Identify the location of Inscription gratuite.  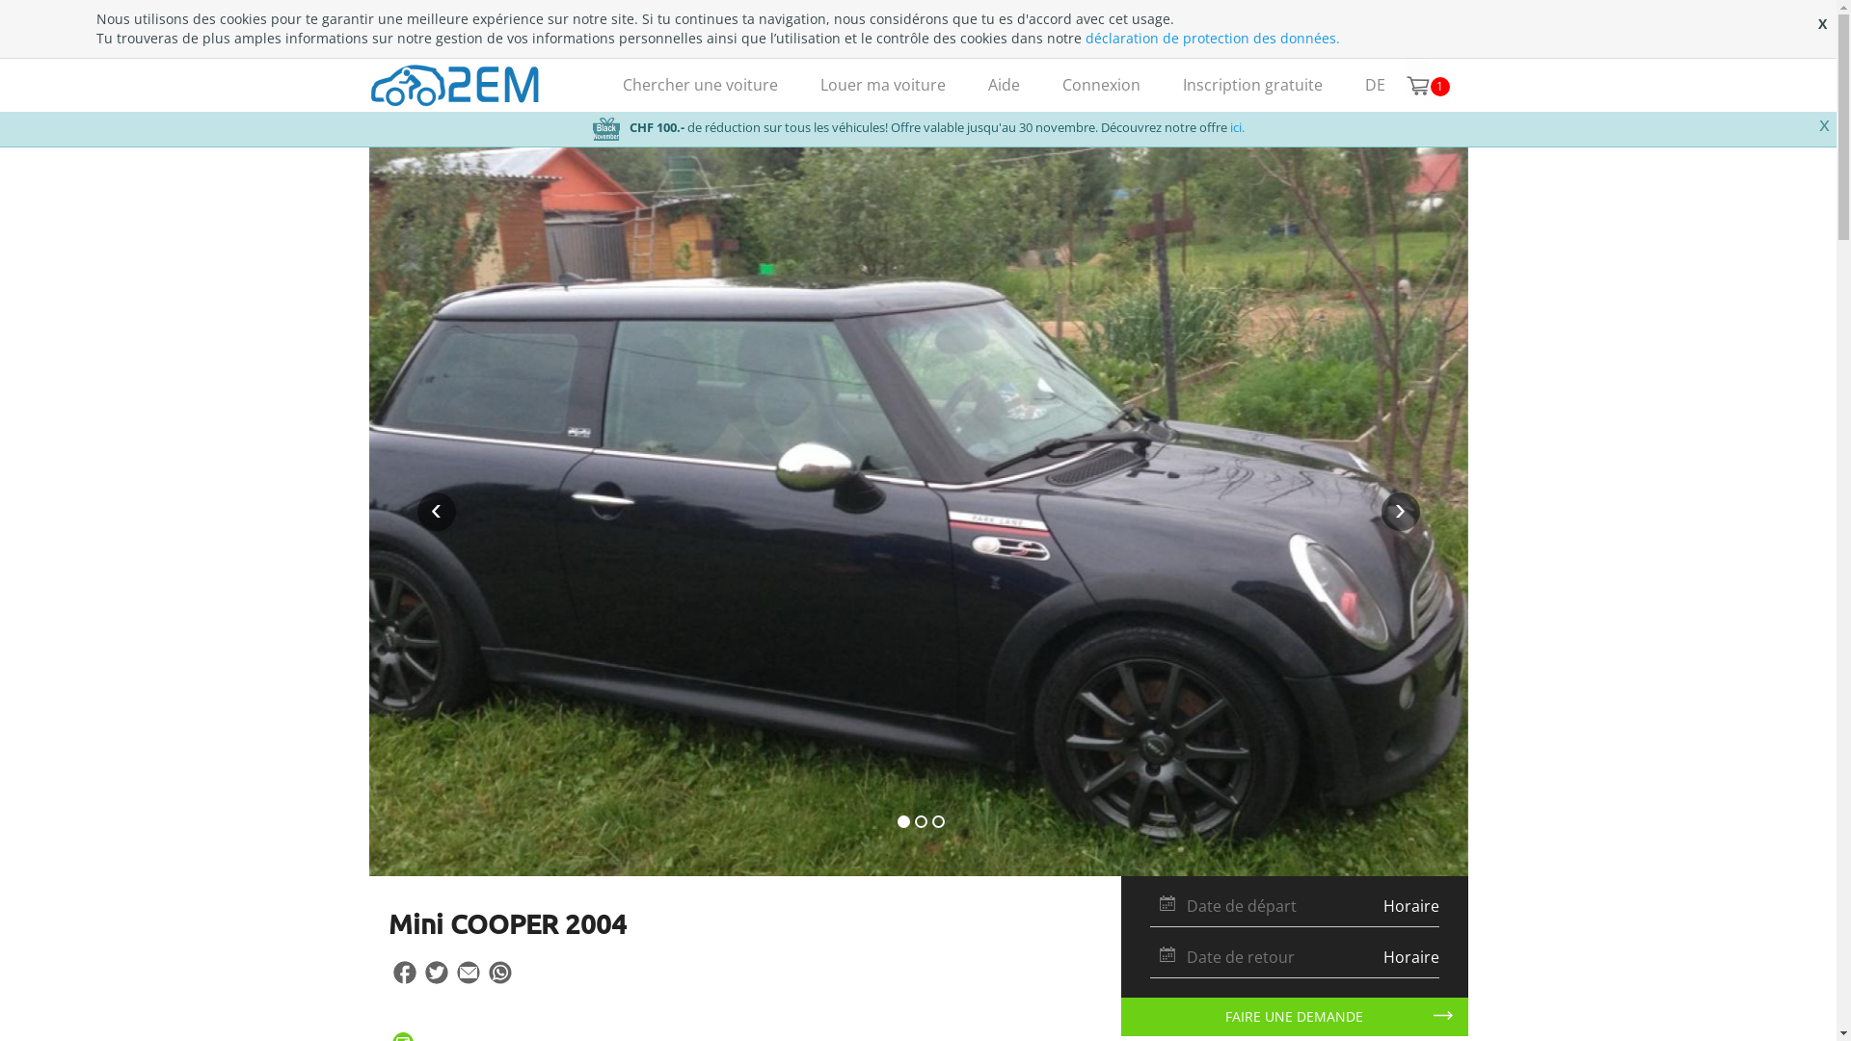
(1251, 85).